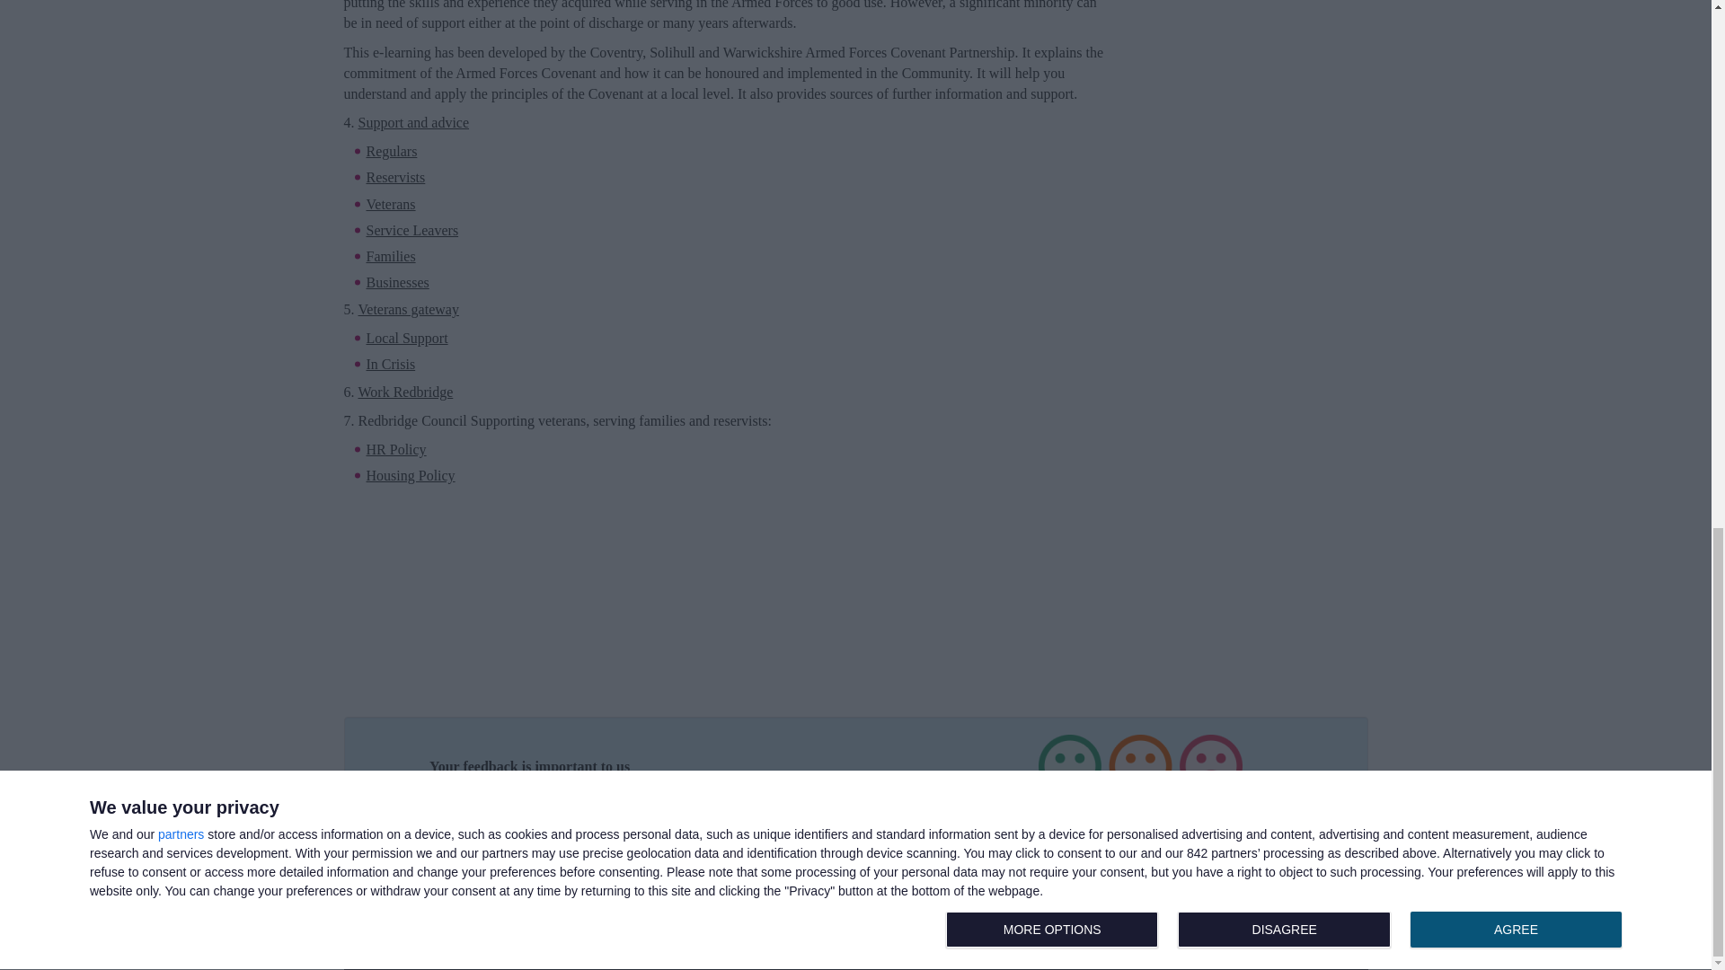  What do you see at coordinates (1028, 851) in the screenshot?
I see `Feedback` at bounding box center [1028, 851].